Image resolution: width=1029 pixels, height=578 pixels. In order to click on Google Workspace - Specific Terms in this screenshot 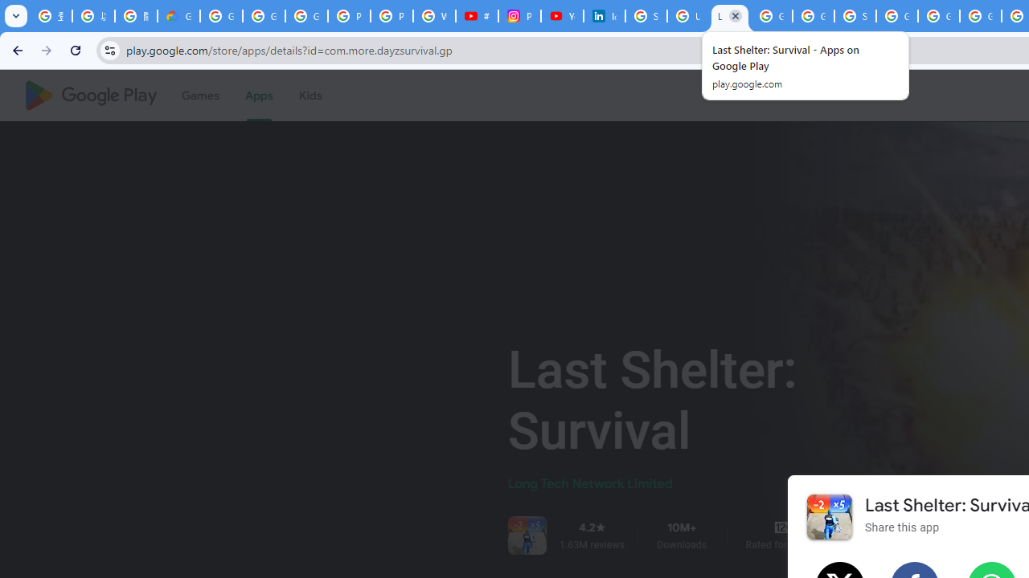, I will do `click(814, 16)`.